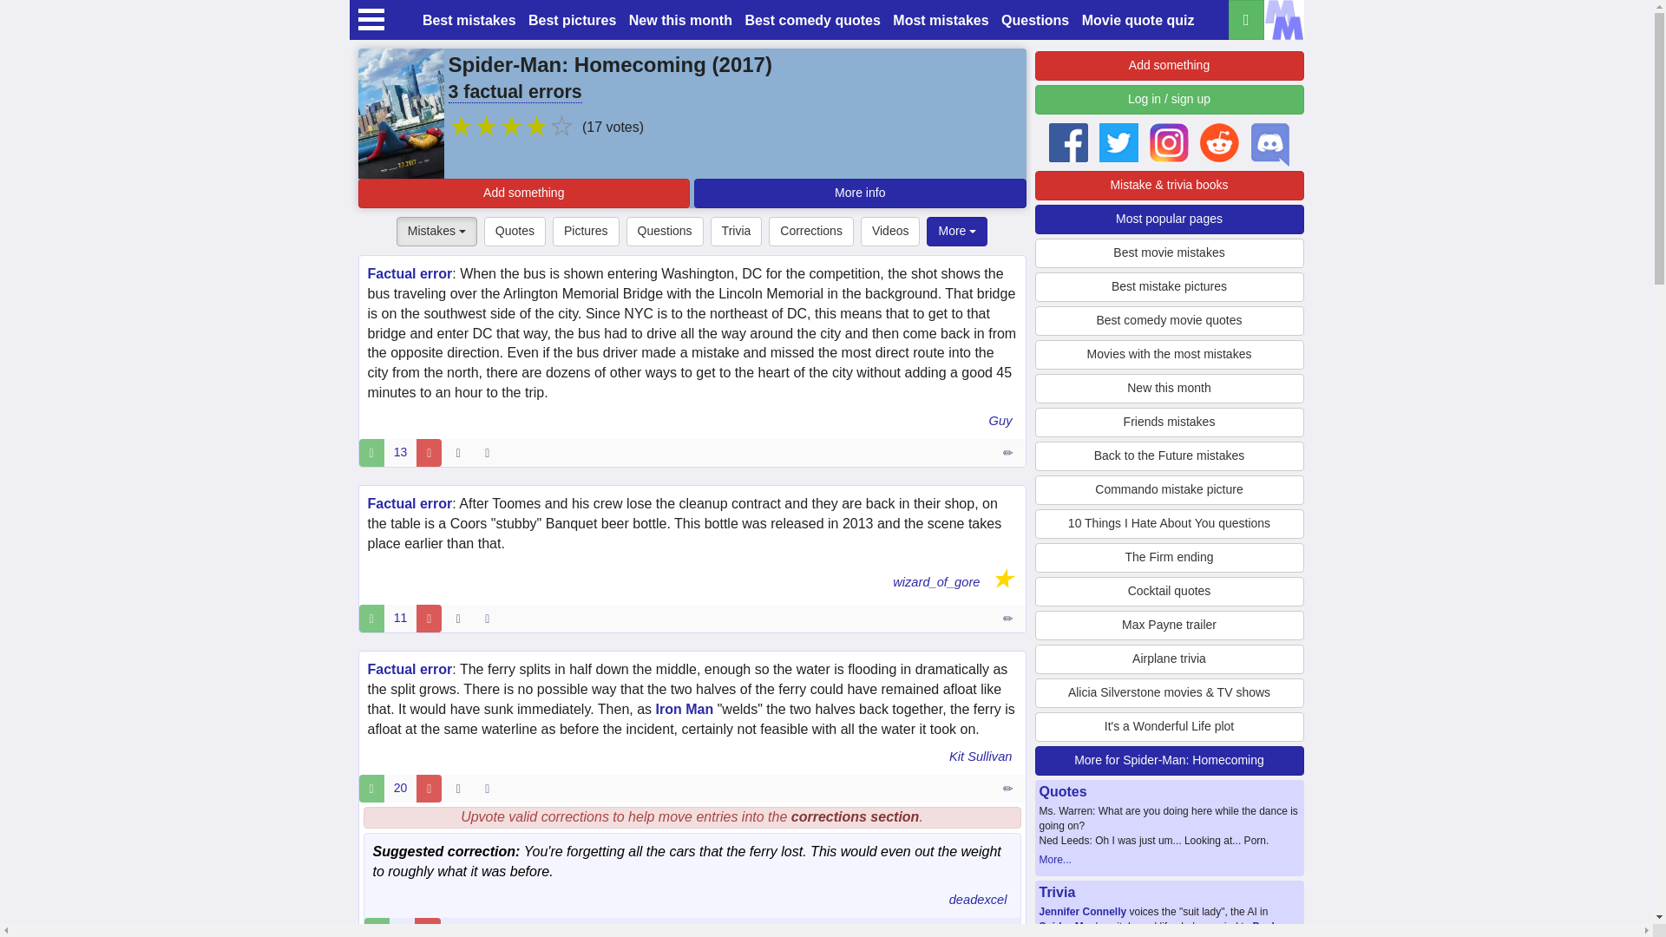  What do you see at coordinates (377, 927) in the screenshot?
I see `I like this` at bounding box center [377, 927].